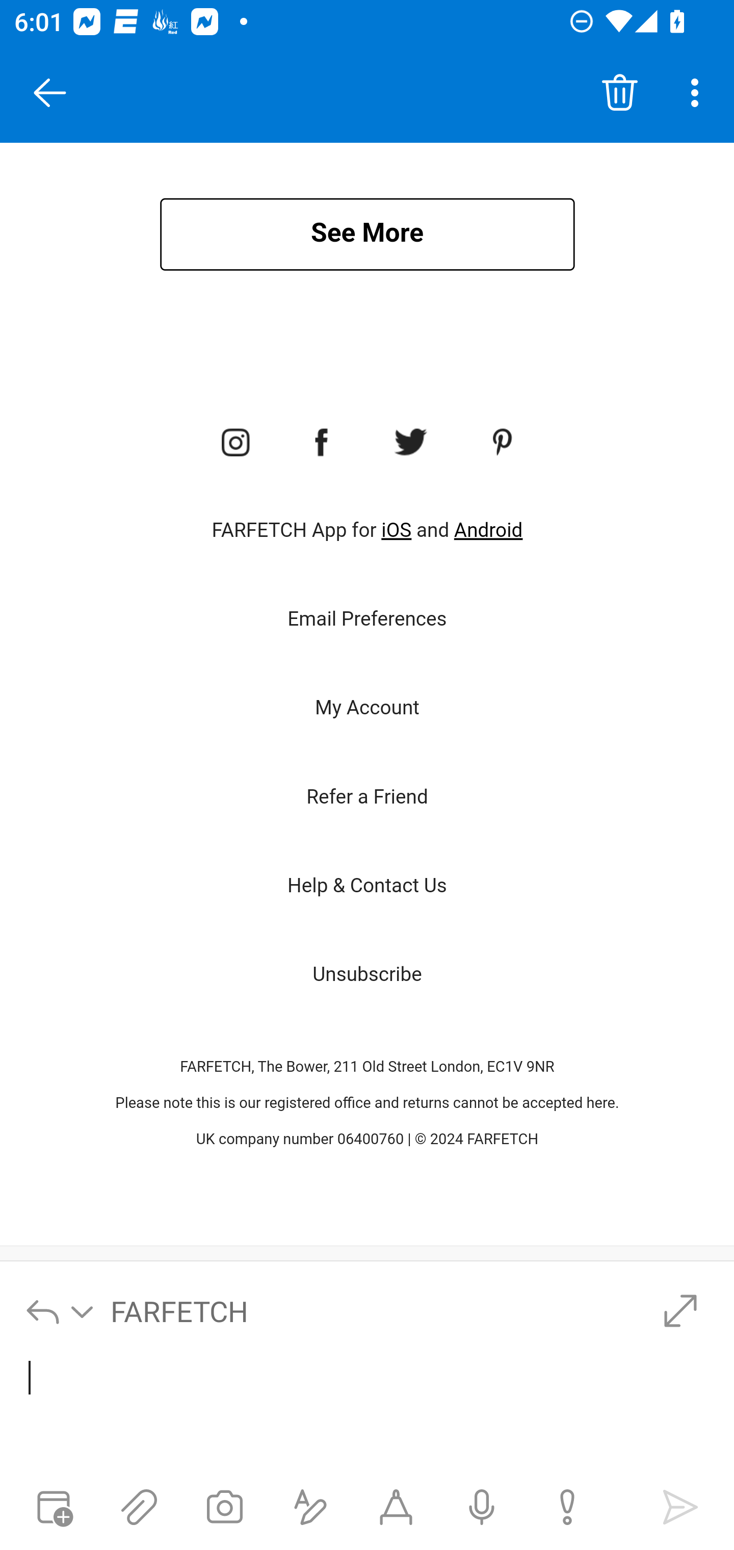  Describe the element at coordinates (50, 93) in the screenshot. I see `Close` at that location.